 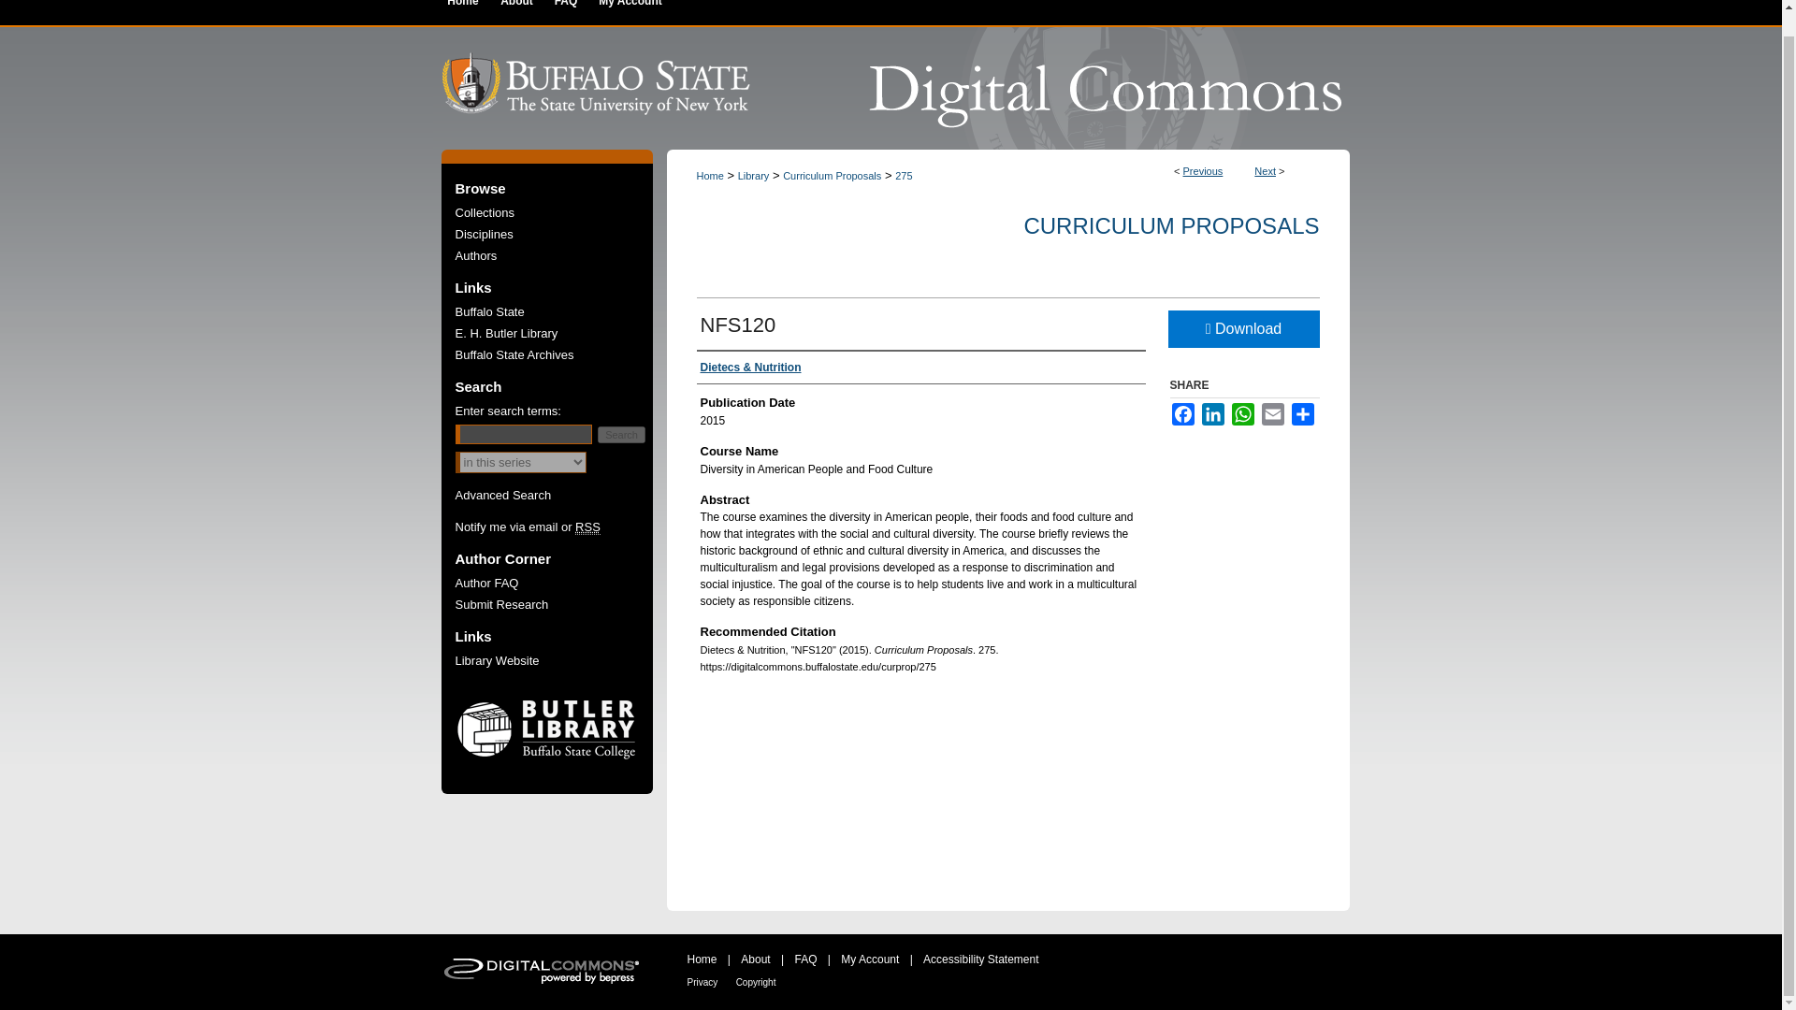 I want to click on Browse by Disciplines, so click(x=559, y=234).